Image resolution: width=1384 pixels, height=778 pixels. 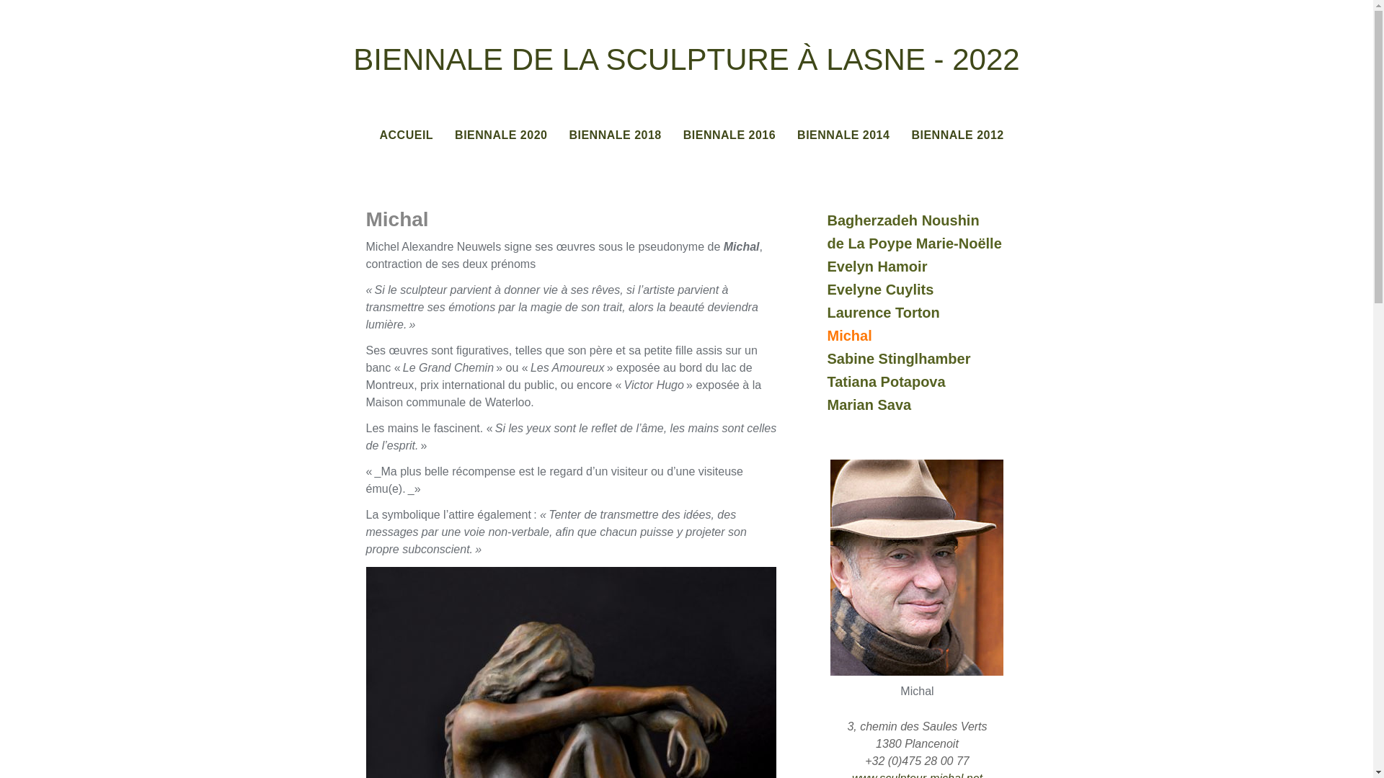 I want to click on Bagherzadeh Noushin, so click(x=924, y=220).